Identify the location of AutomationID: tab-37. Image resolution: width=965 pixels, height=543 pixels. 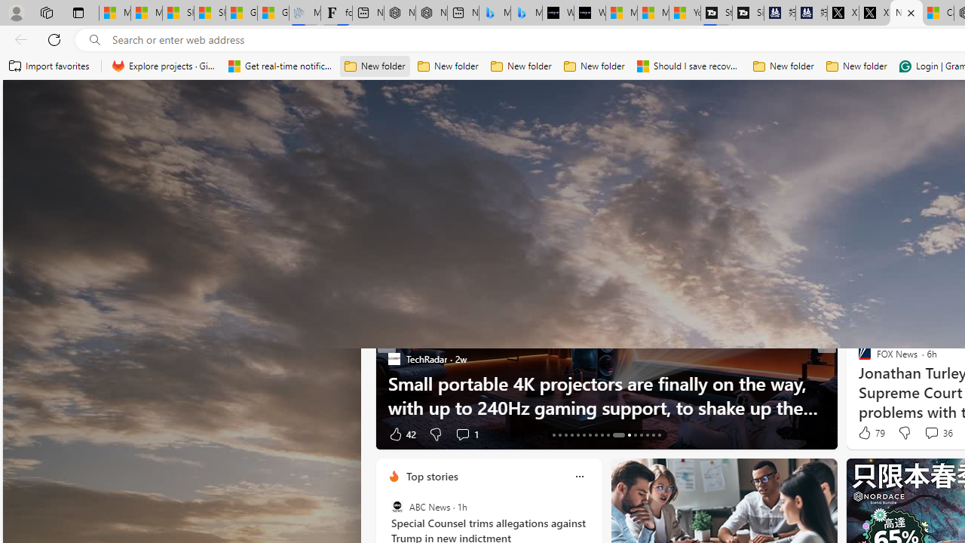
(641, 434).